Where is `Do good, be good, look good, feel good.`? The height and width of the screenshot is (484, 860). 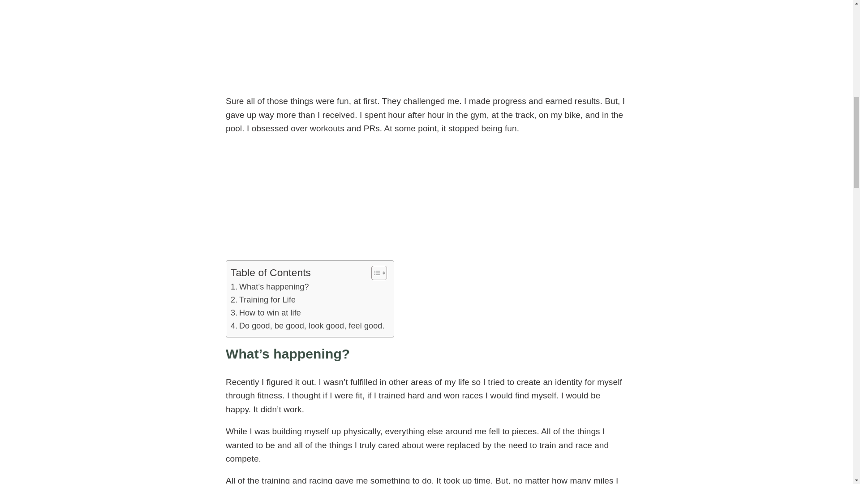 Do good, be good, look good, feel good. is located at coordinates (307, 325).